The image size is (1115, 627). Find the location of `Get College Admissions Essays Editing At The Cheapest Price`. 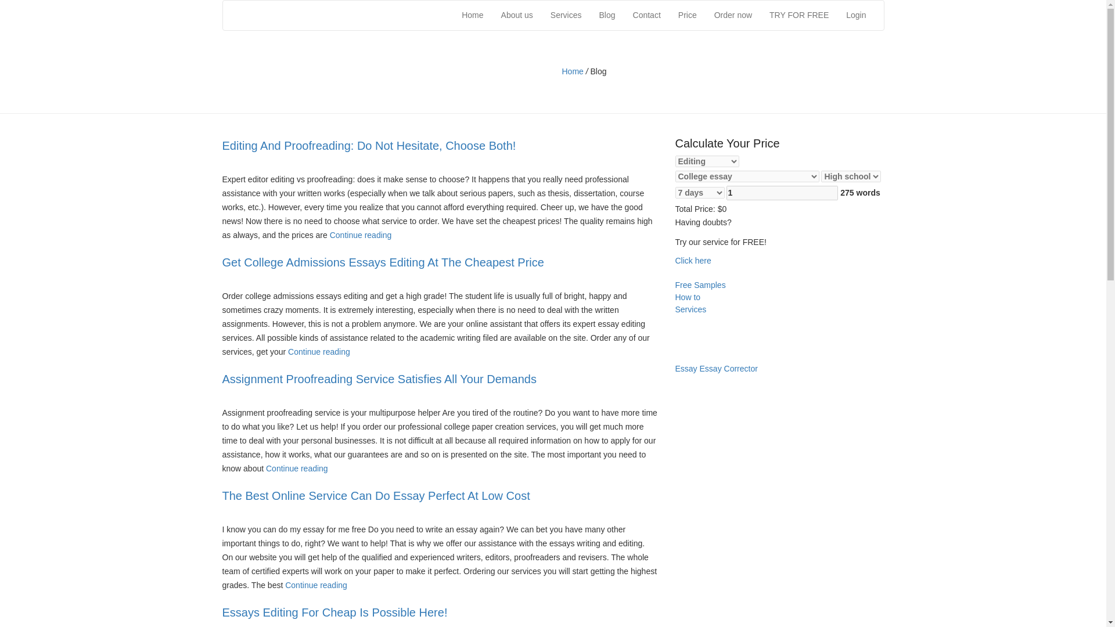

Get College Admissions Essays Editing At The Cheapest Price is located at coordinates (383, 262).